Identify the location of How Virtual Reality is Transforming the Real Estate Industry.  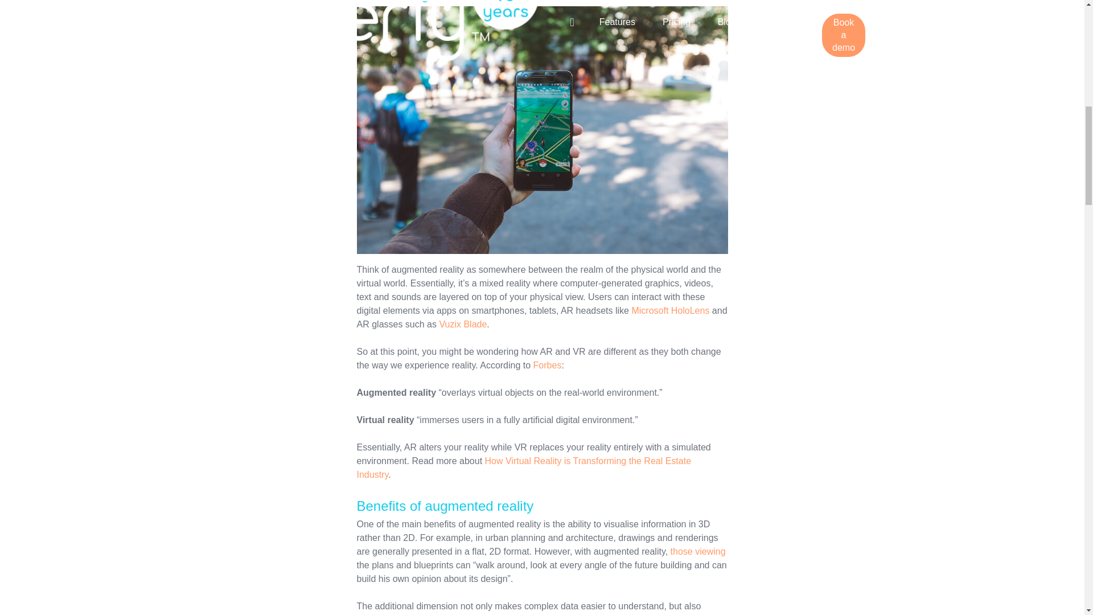
(523, 468).